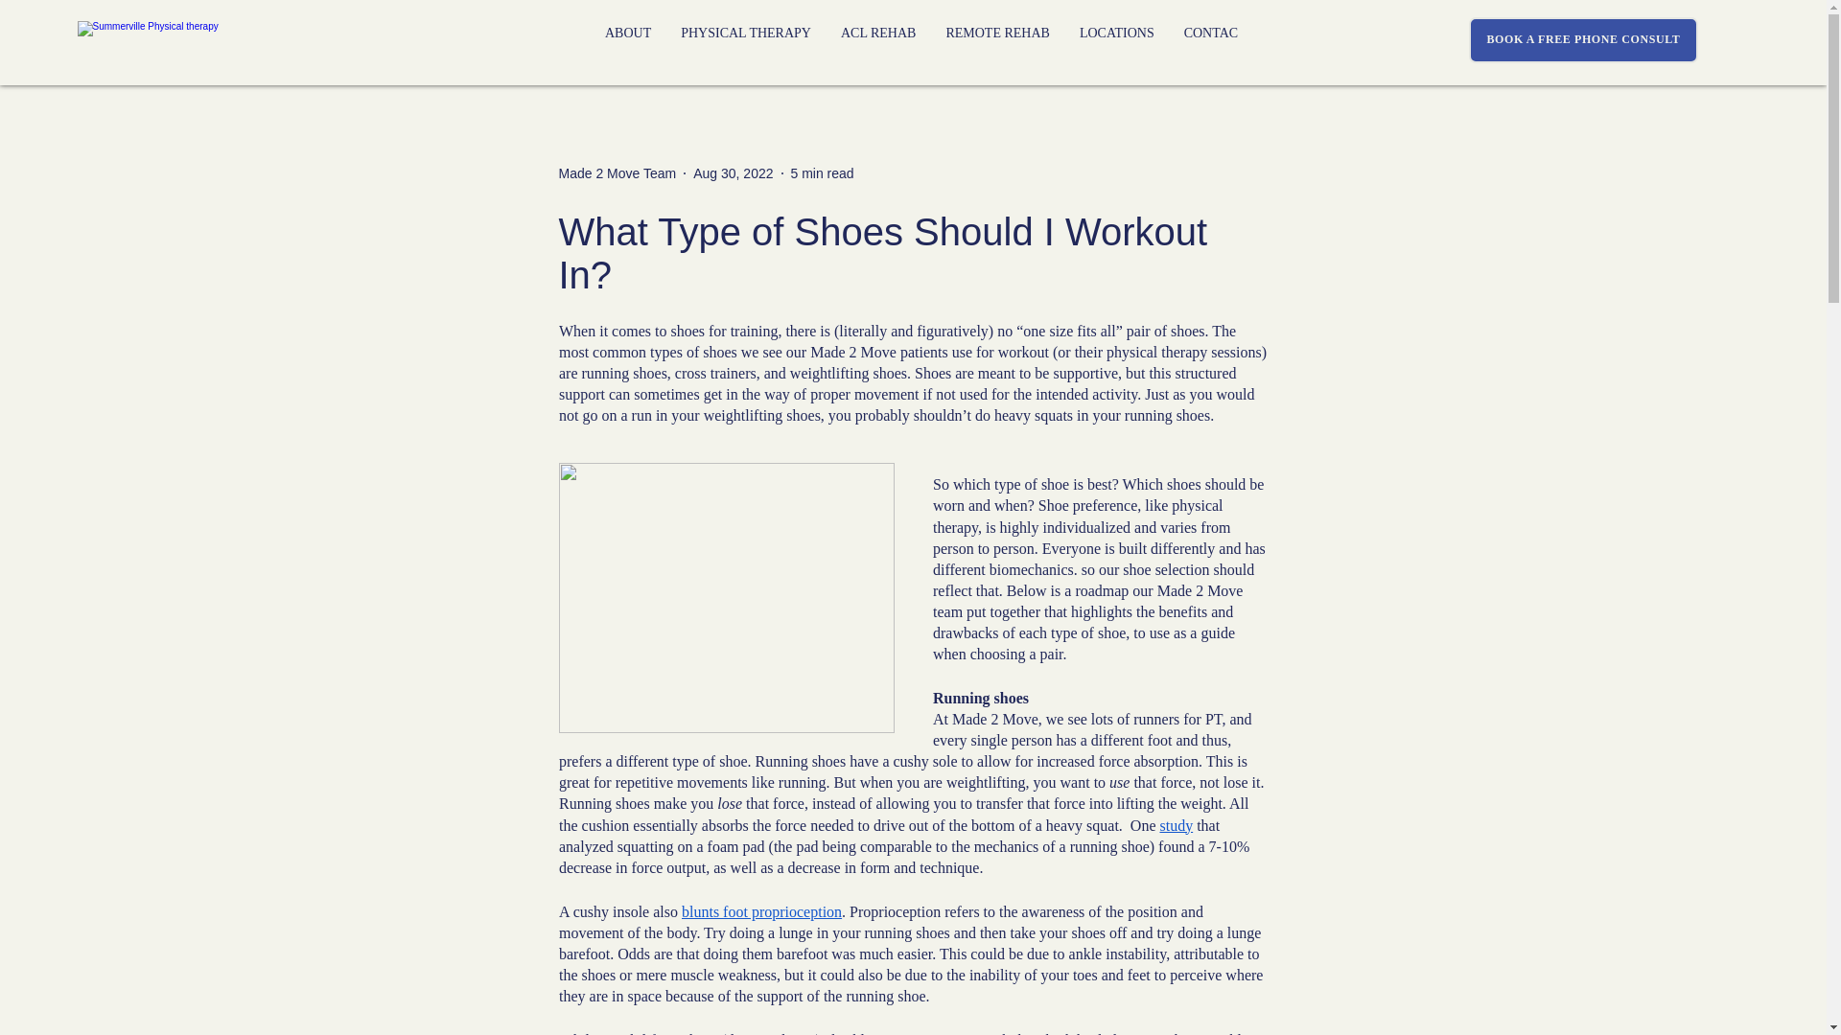 The height and width of the screenshot is (1035, 1841). What do you see at coordinates (876, 42) in the screenshot?
I see `ACL REHAB` at bounding box center [876, 42].